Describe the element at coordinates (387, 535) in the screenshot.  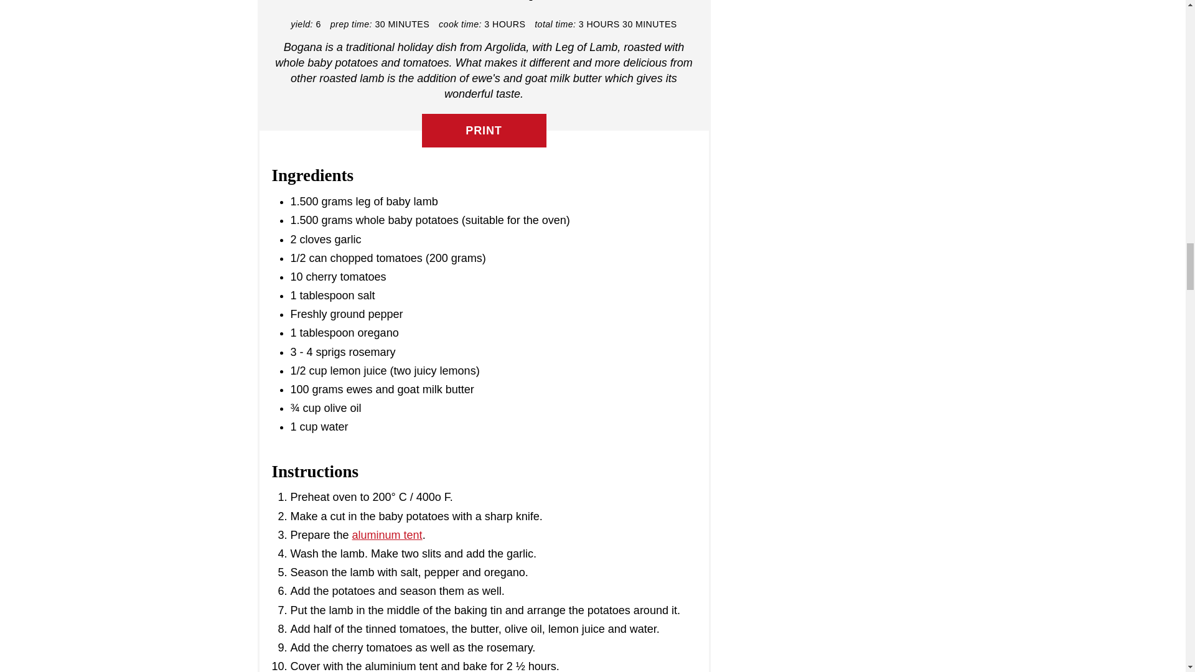
I see `aluminum tent` at that location.